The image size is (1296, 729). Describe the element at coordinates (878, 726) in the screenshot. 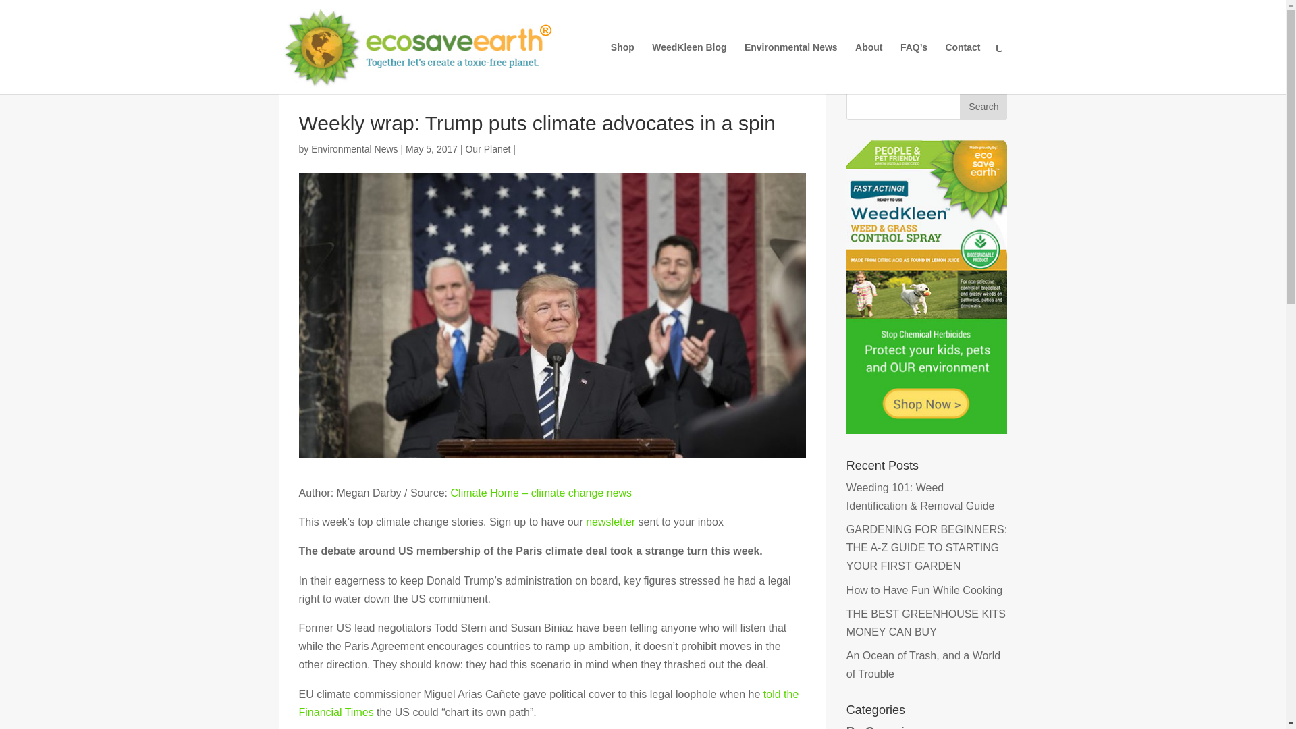

I see `Be Organic` at that location.